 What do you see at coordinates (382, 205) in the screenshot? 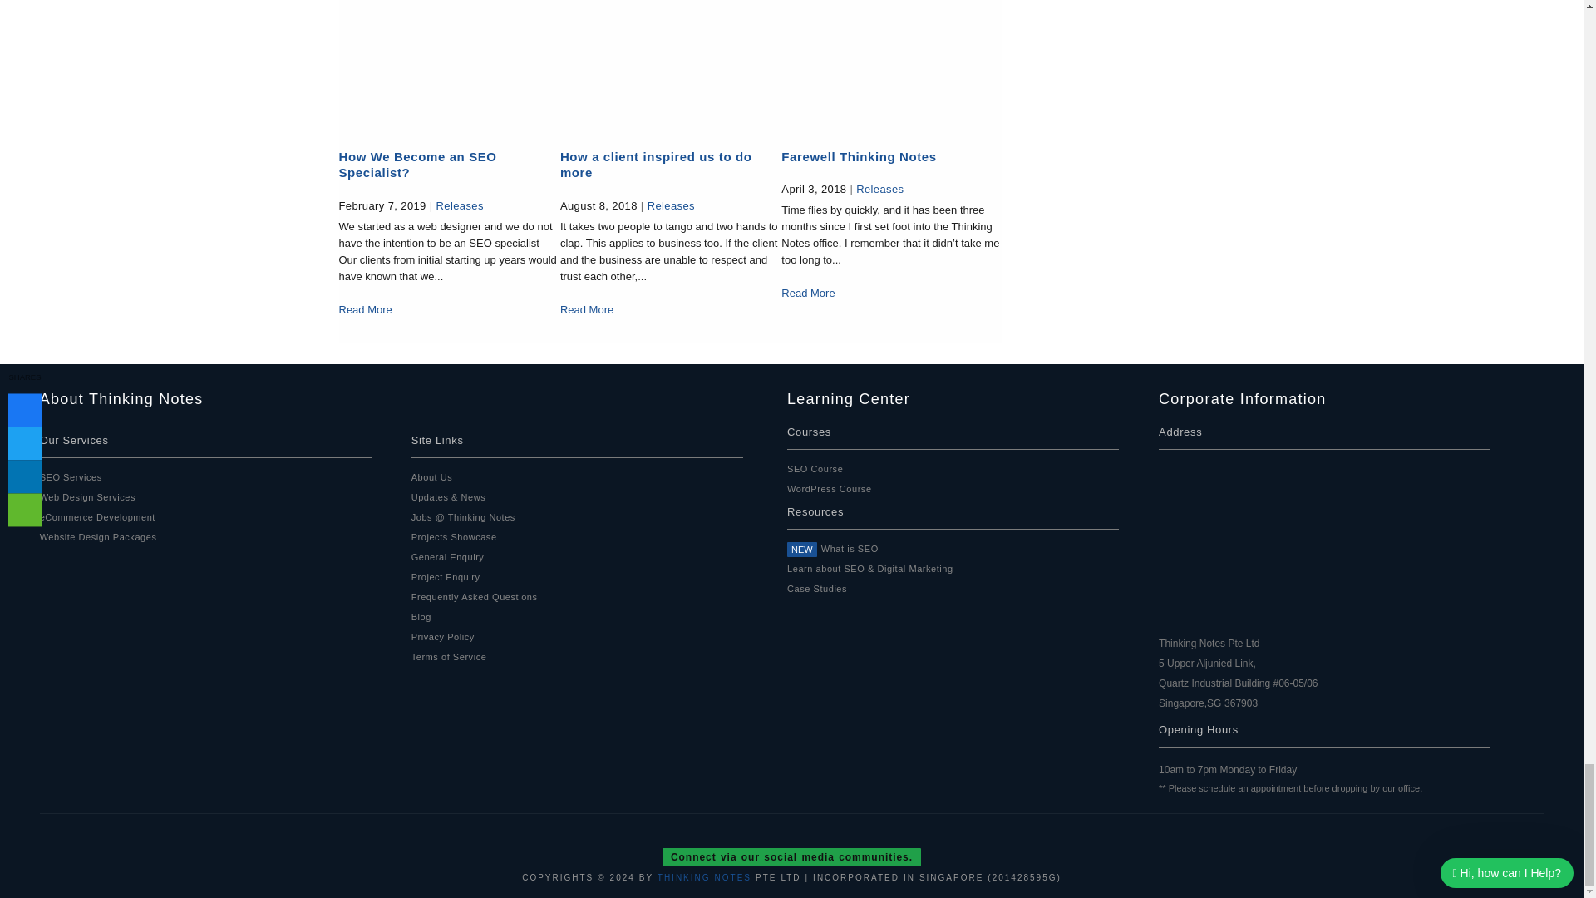
I see `Thursday, February 7, 2019, 3:27 pm` at bounding box center [382, 205].